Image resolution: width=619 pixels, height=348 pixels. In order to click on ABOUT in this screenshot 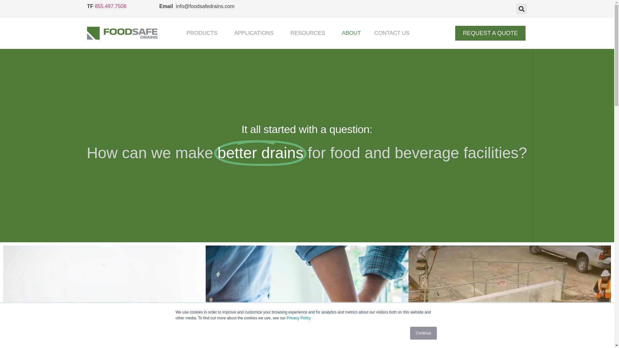, I will do `click(351, 33)`.